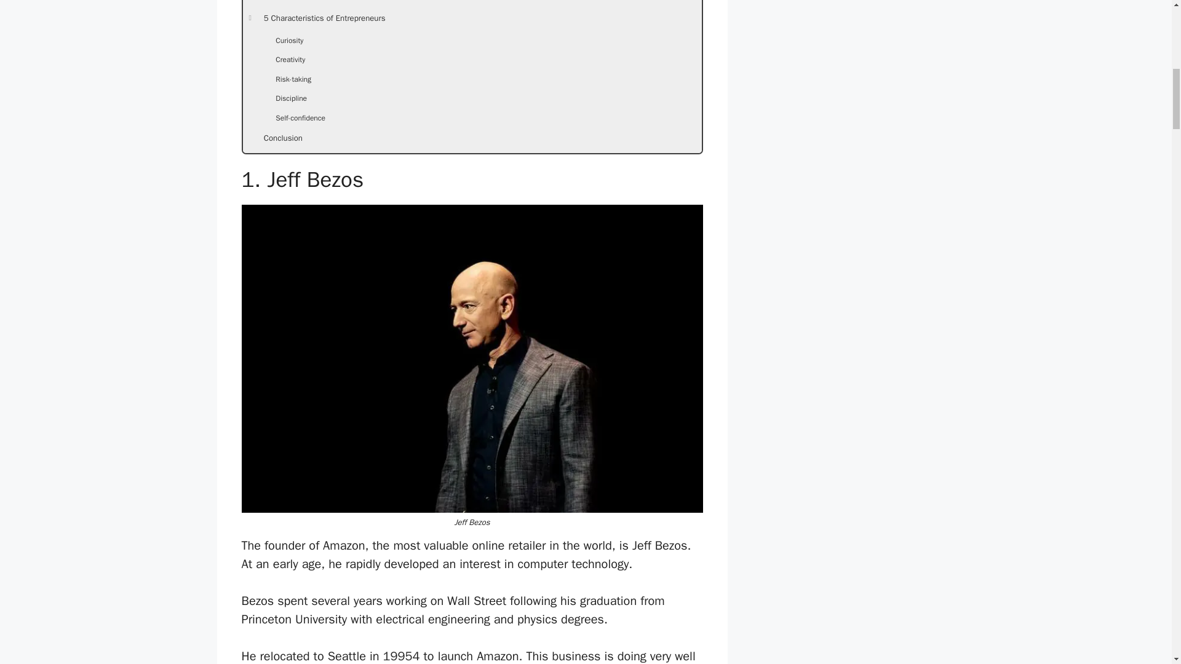 The width and height of the screenshot is (1181, 664). What do you see at coordinates (471, 5) in the screenshot?
I see `10. Thomas Edison` at bounding box center [471, 5].